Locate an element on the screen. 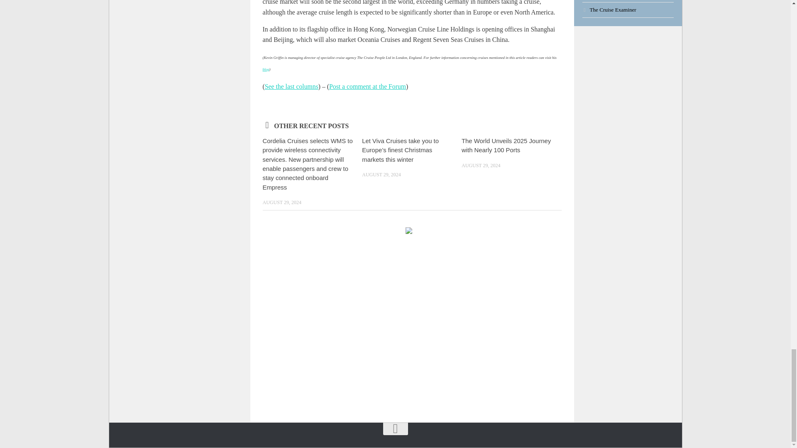 This screenshot has height=448, width=797. blog is located at coordinates (266, 69).